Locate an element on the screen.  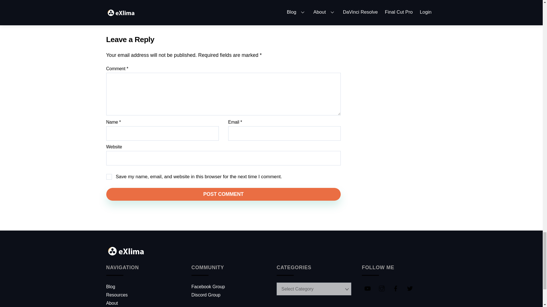
yes is located at coordinates (109, 177).